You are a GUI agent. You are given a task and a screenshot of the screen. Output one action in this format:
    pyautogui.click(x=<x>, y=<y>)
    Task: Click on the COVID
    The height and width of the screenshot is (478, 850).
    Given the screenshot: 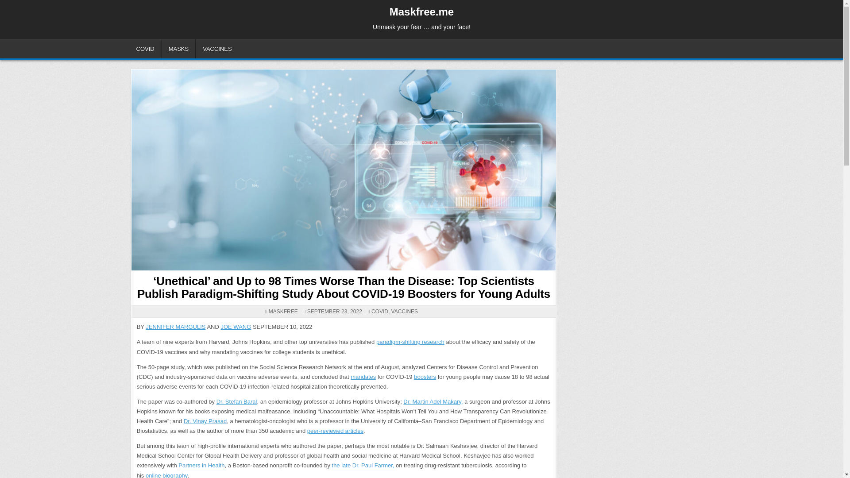 What is the action you would take?
    pyautogui.click(x=380, y=311)
    